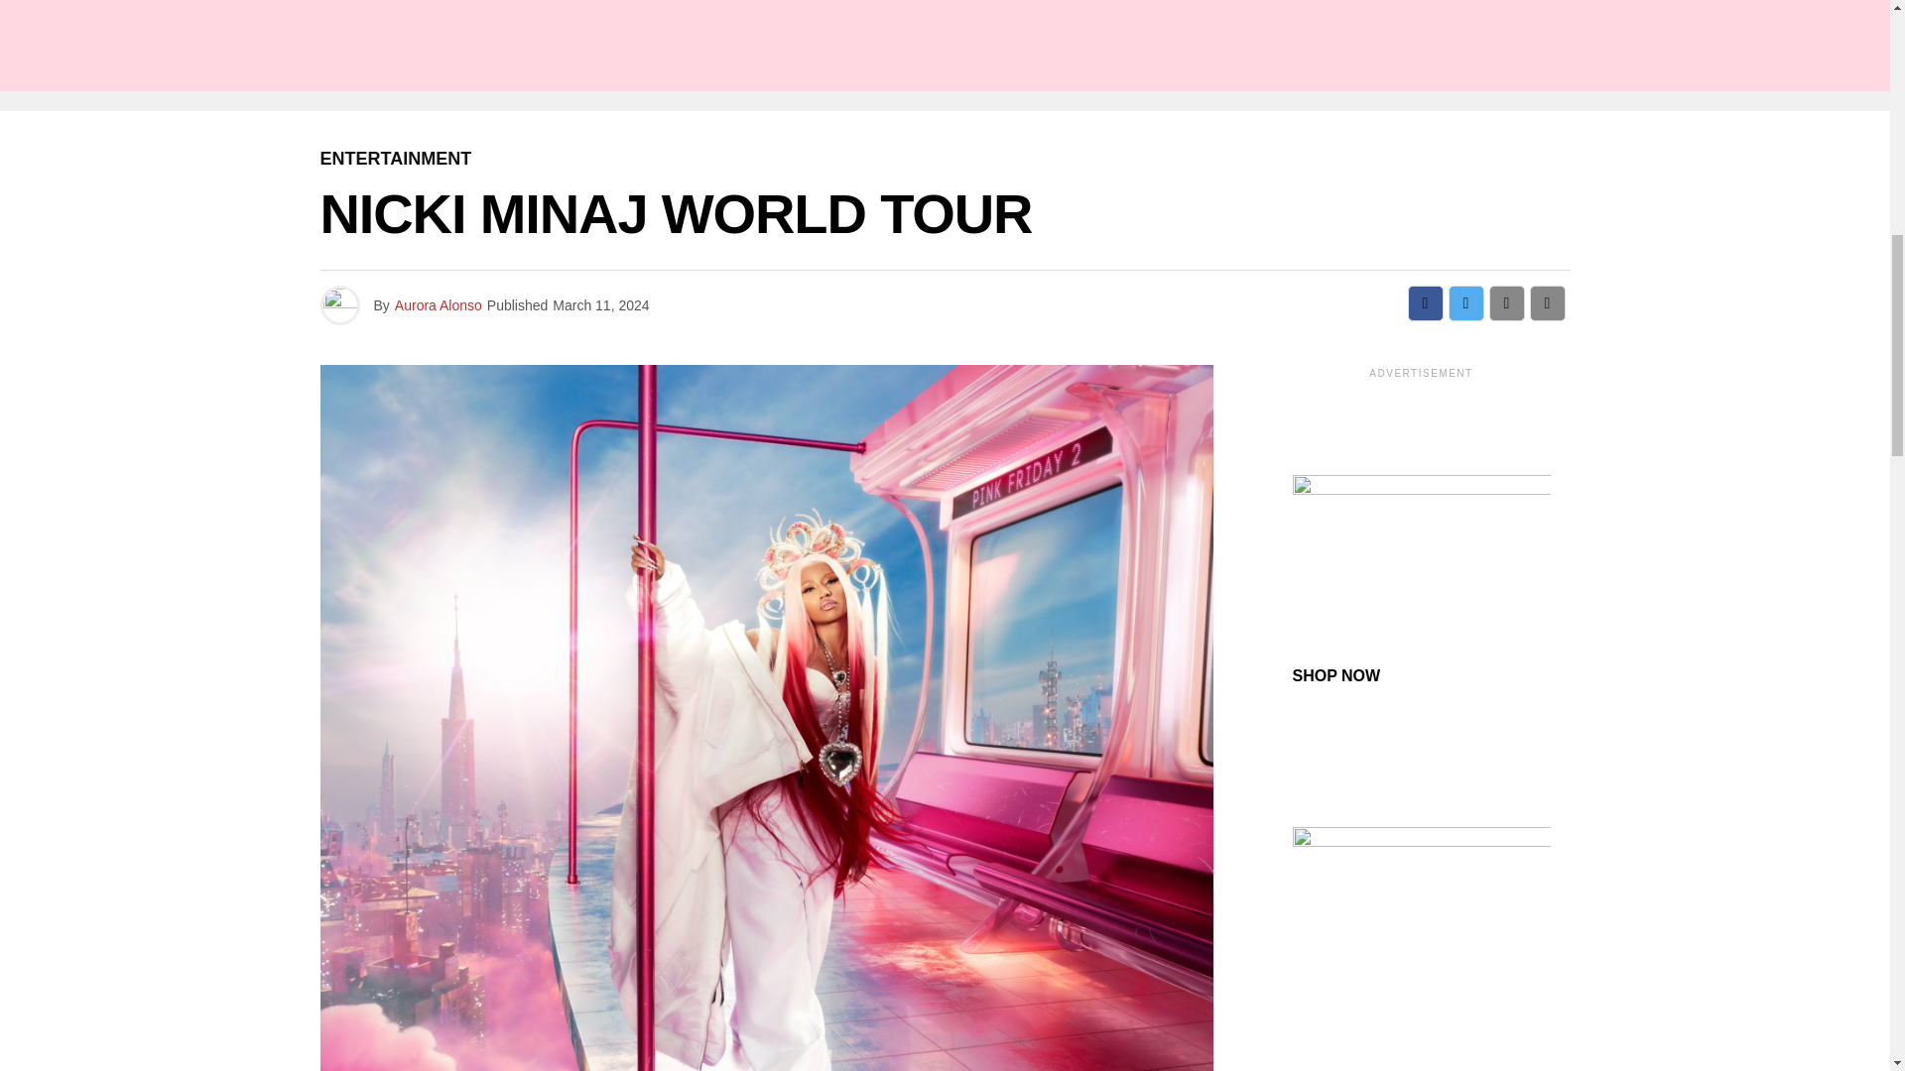 The image size is (1905, 1071). What do you see at coordinates (1465, 303) in the screenshot?
I see `Tweet This Post` at bounding box center [1465, 303].